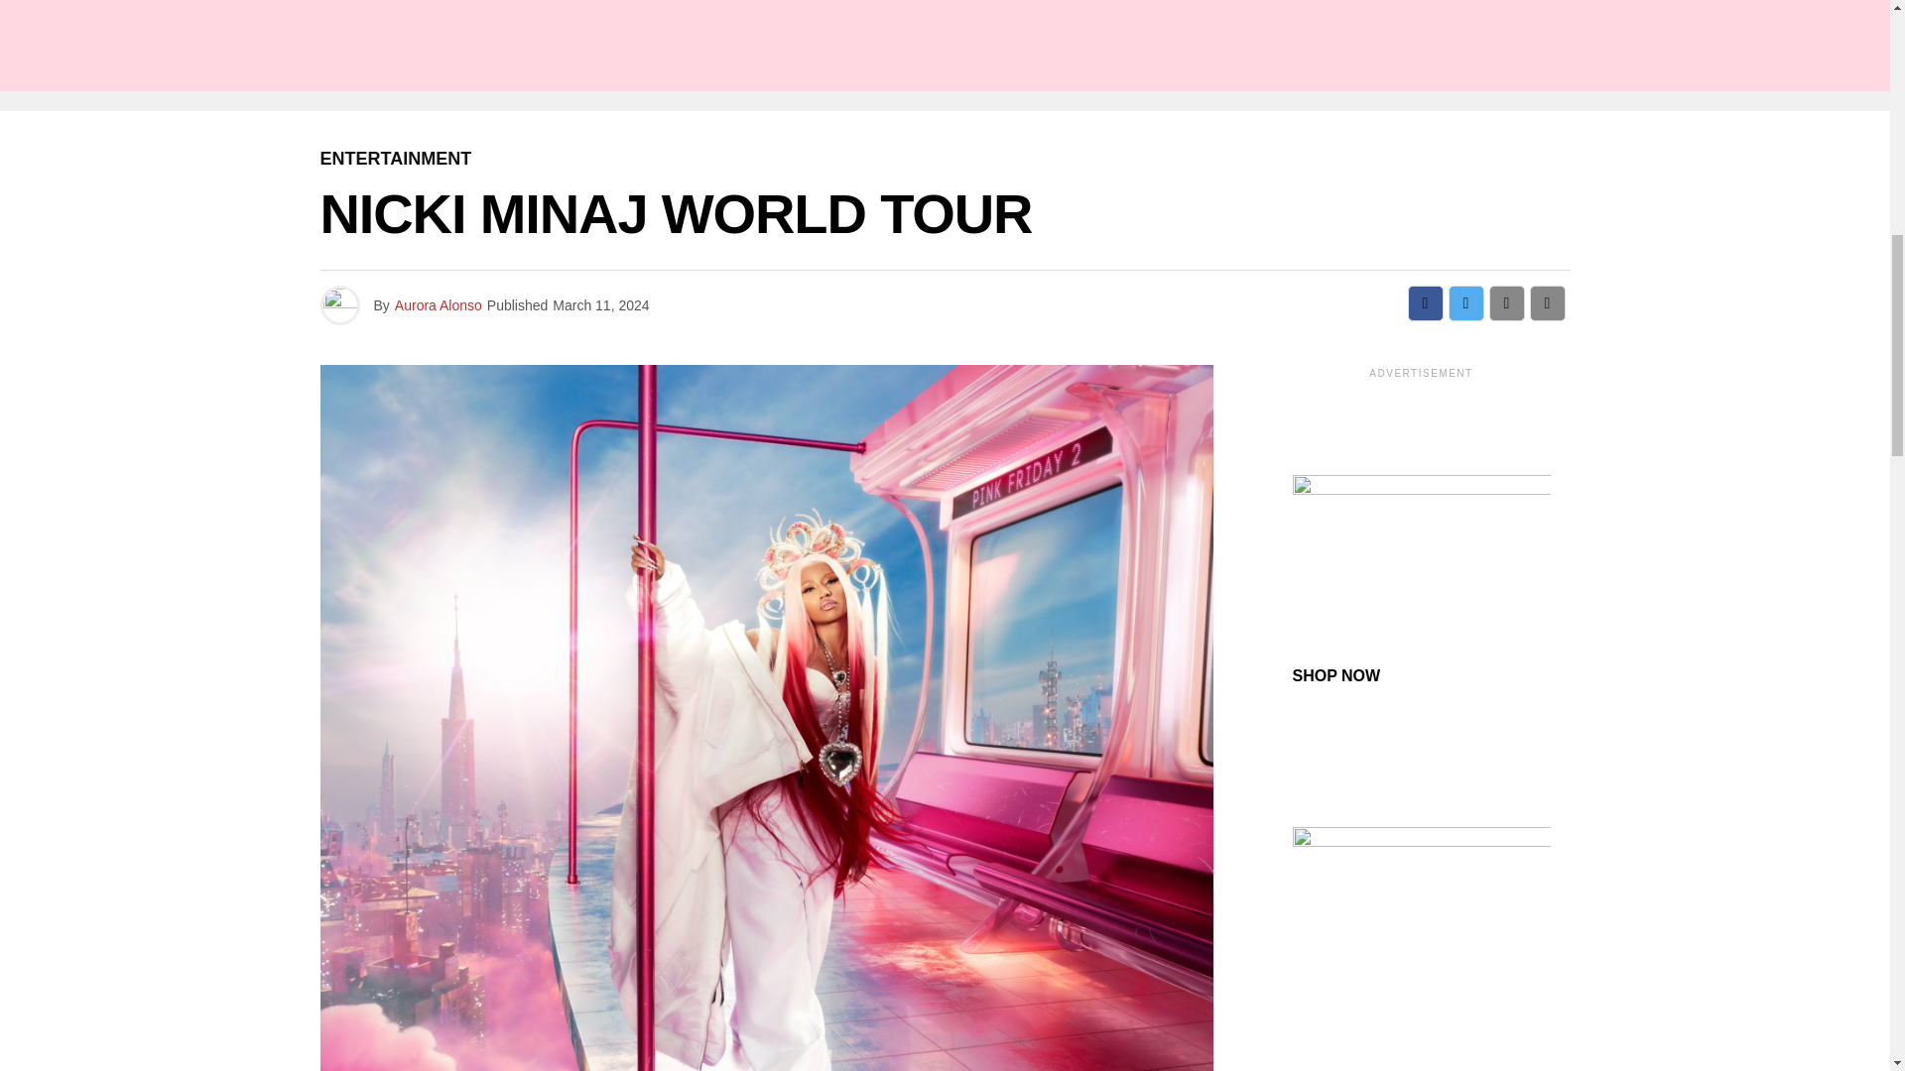 The image size is (1905, 1071). What do you see at coordinates (1465, 303) in the screenshot?
I see `Tweet This Post` at bounding box center [1465, 303].